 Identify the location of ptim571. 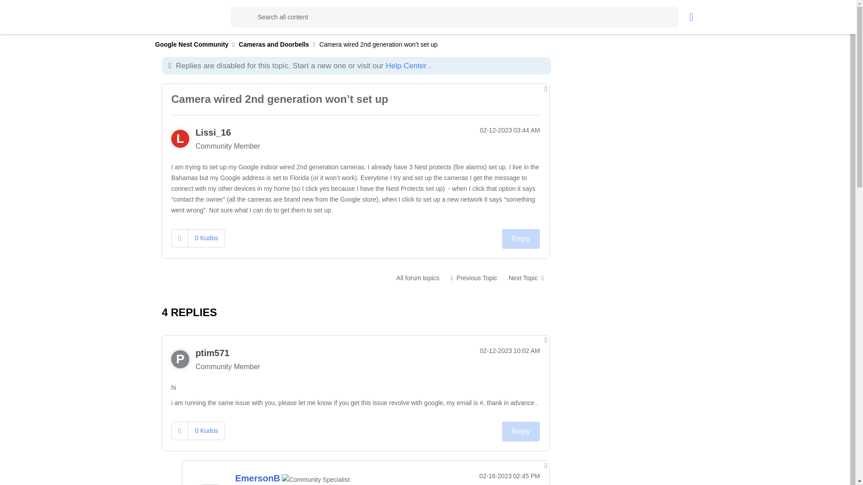
(212, 353).